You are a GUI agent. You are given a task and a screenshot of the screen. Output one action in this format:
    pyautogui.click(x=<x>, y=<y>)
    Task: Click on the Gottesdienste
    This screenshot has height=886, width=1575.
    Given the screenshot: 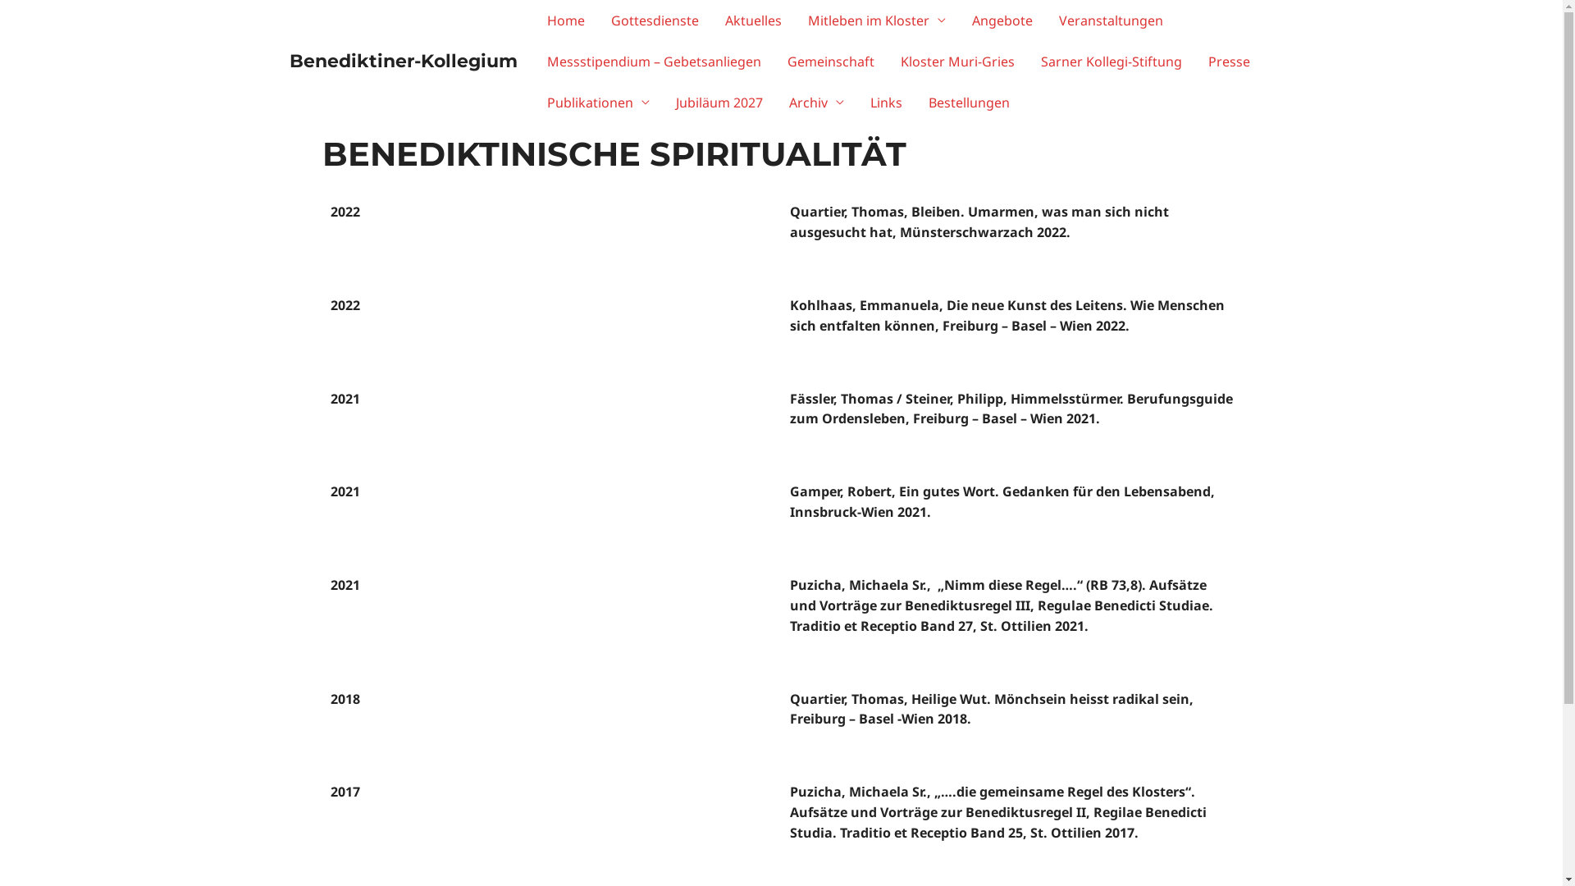 What is the action you would take?
    pyautogui.click(x=655, y=21)
    